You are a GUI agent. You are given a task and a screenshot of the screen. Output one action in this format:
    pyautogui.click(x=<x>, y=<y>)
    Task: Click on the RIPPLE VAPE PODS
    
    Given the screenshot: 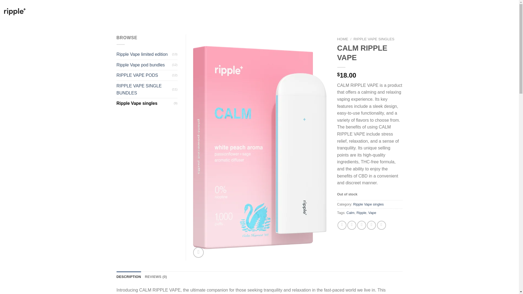 What is the action you would take?
    pyautogui.click(x=197, y=11)
    